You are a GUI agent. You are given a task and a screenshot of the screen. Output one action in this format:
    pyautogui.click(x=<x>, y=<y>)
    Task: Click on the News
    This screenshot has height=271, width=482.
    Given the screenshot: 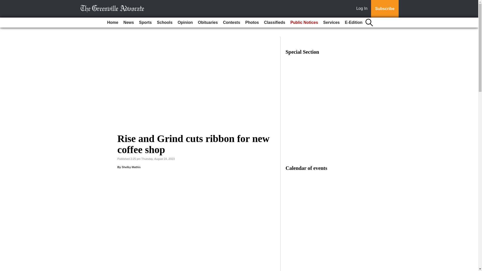 What is the action you would take?
    pyautogui.click(x=129, y=23)
    